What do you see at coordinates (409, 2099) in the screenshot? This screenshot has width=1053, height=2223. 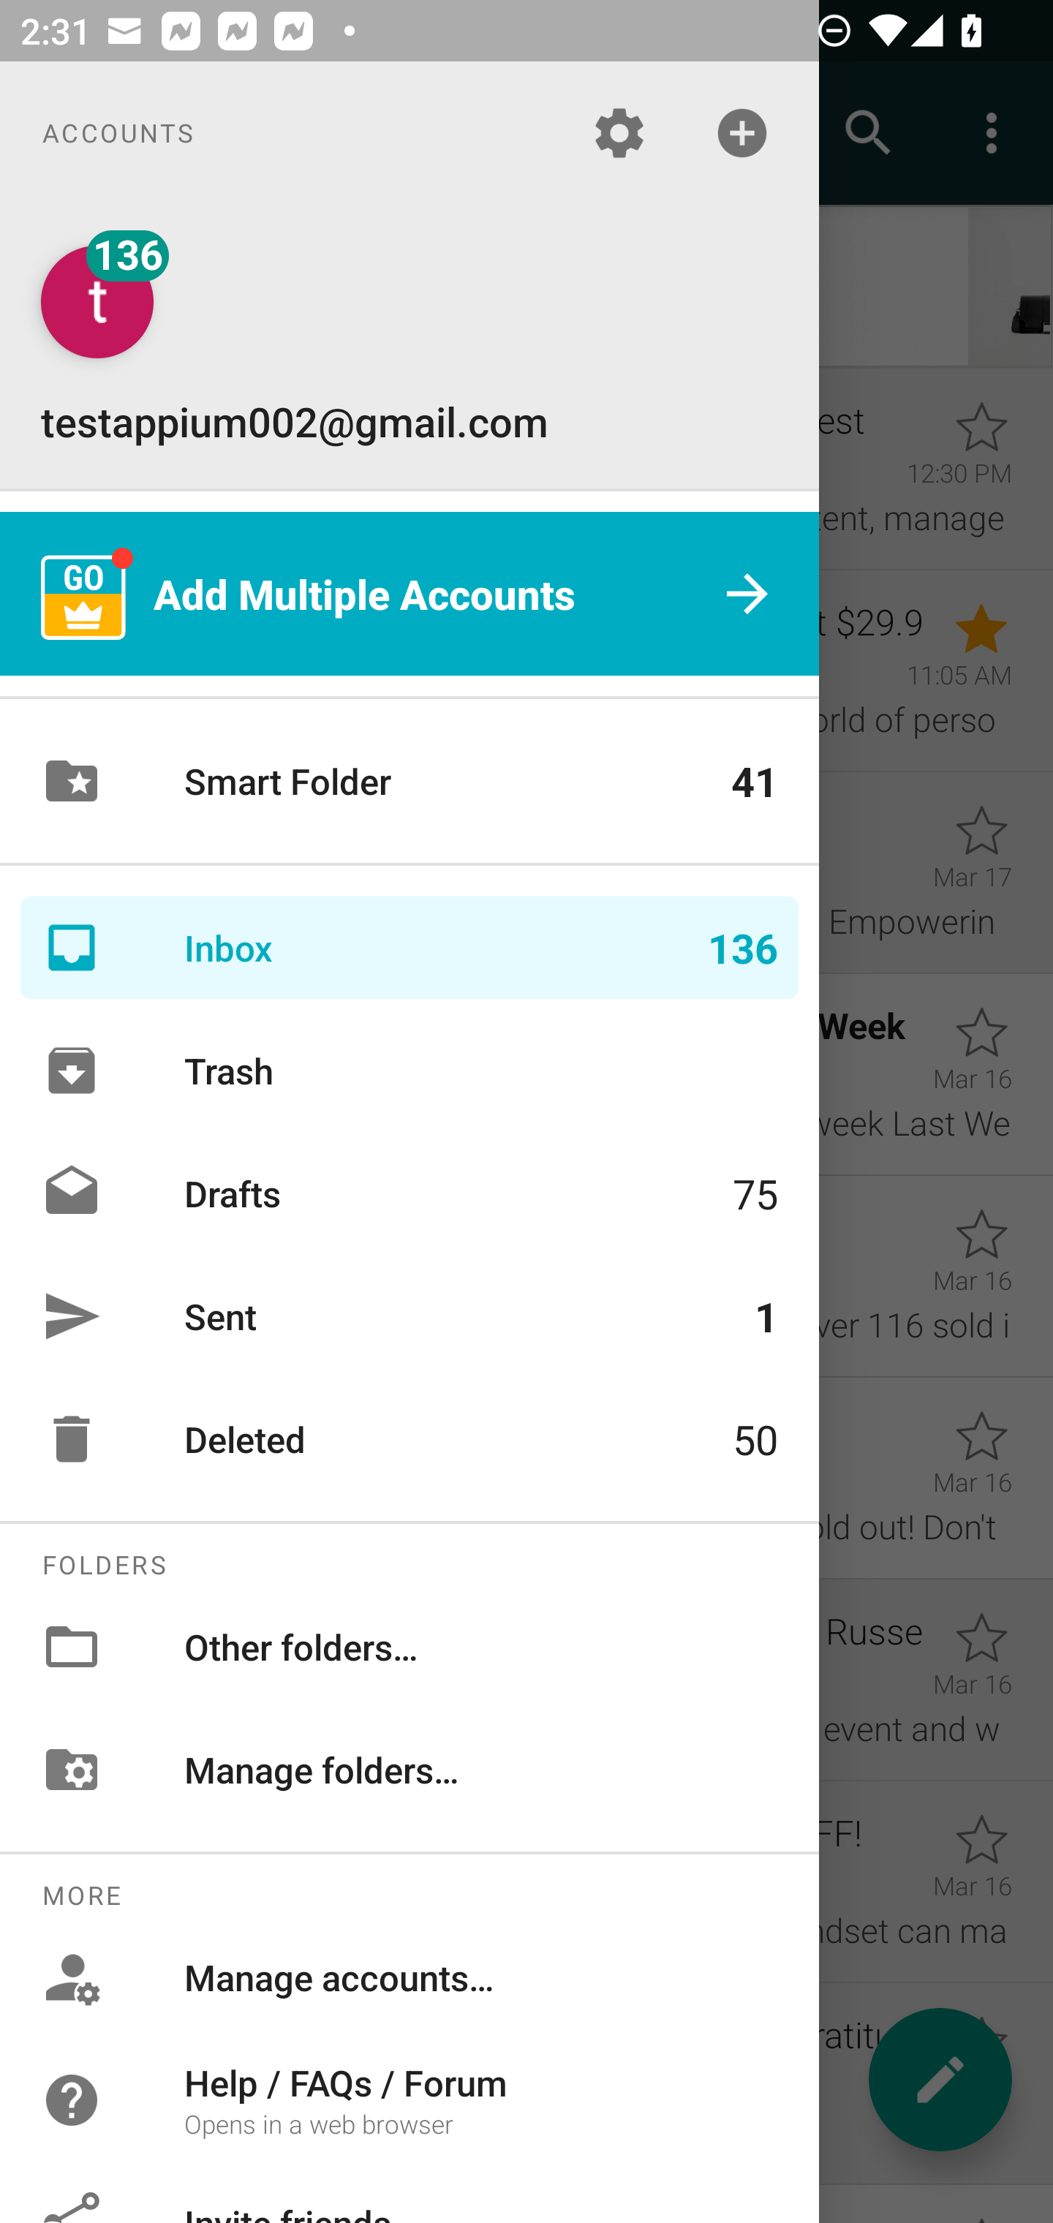 I see `Help / FAQs / Forum Opens in a web browser` at bounding box center [409, 2099].